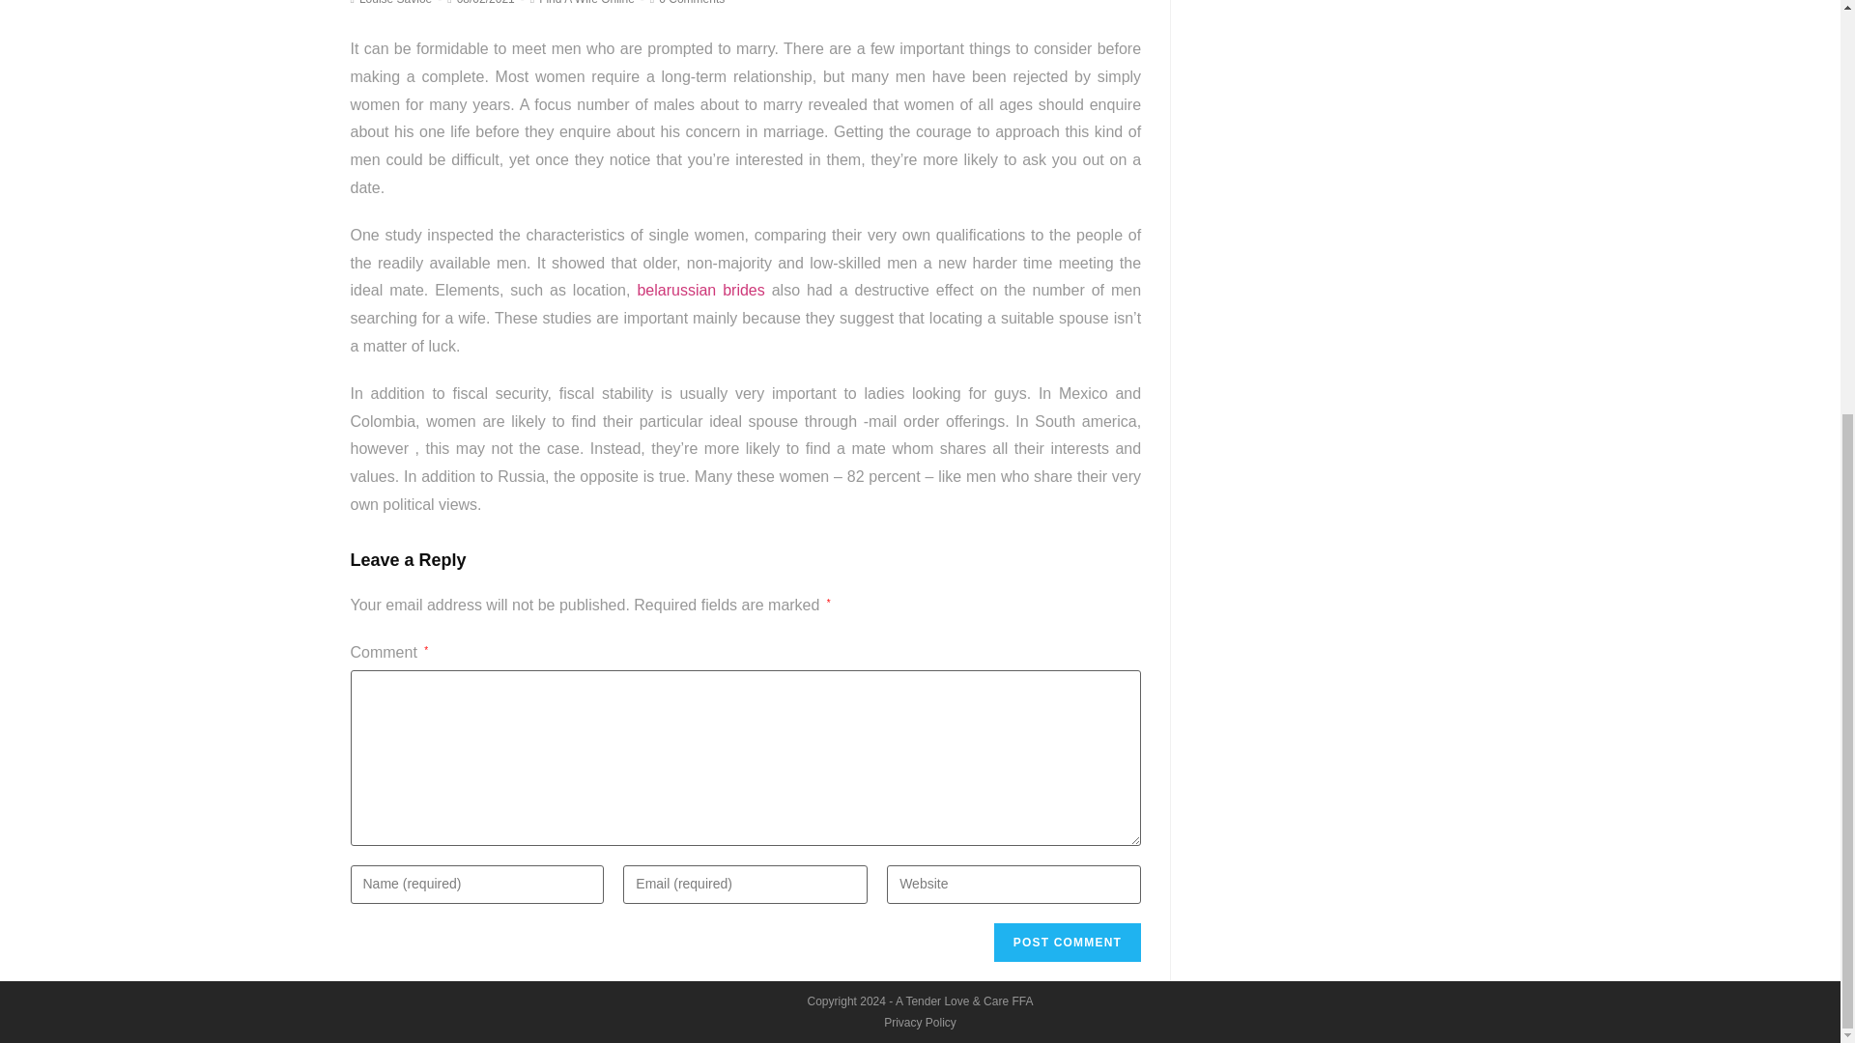  I want to click on Louise Savioe, so click(396, 3).